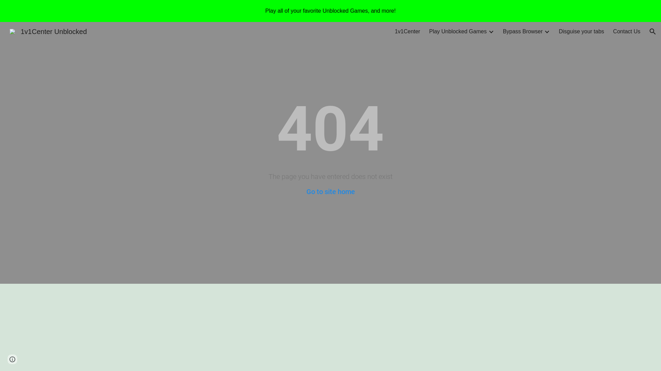 The width and height of the screenshot is (661, 371). What do you see at coordinates (48, 31) in the screenshot?
I see `1v1Center Unblocked` at bounding box center [48, 31].